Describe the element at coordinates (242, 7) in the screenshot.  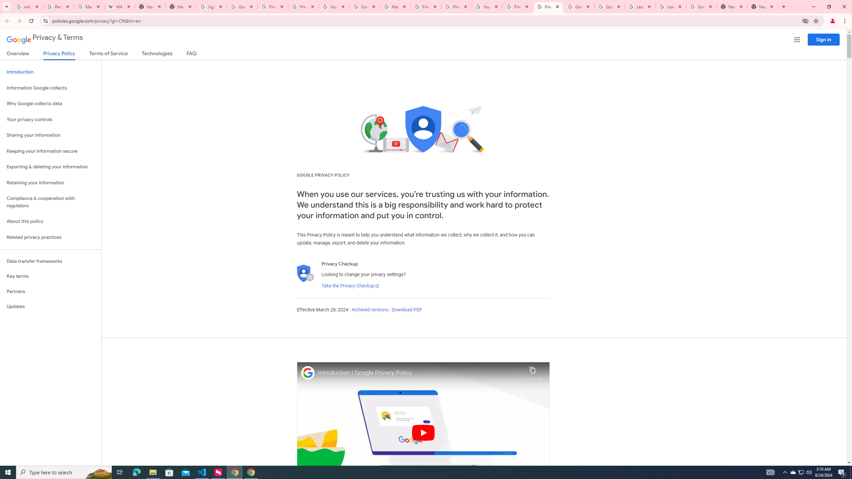
I see `Google Drive: Sign-in` at that location.